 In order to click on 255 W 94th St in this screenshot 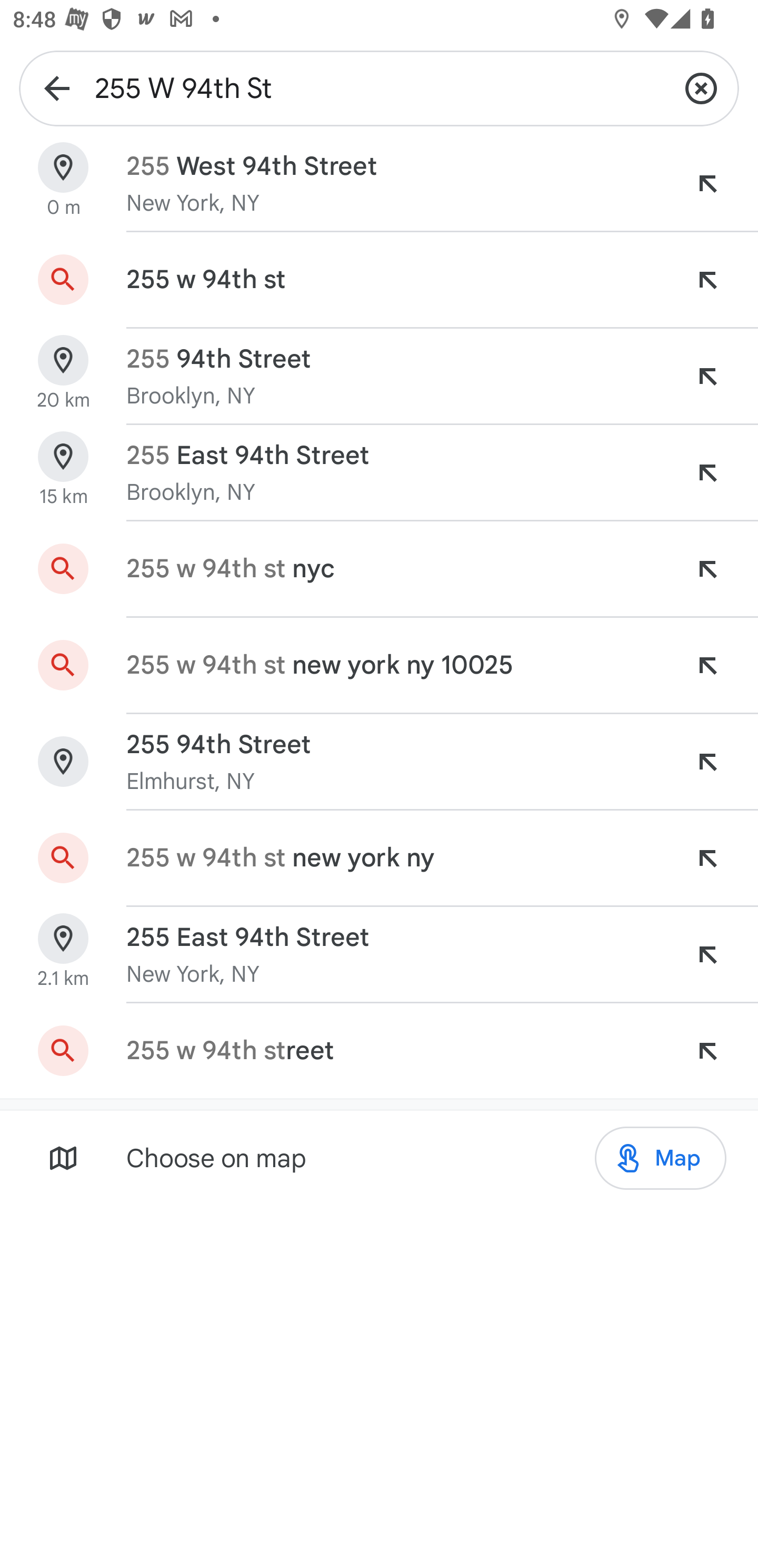, I will do `click(379, 87)`.